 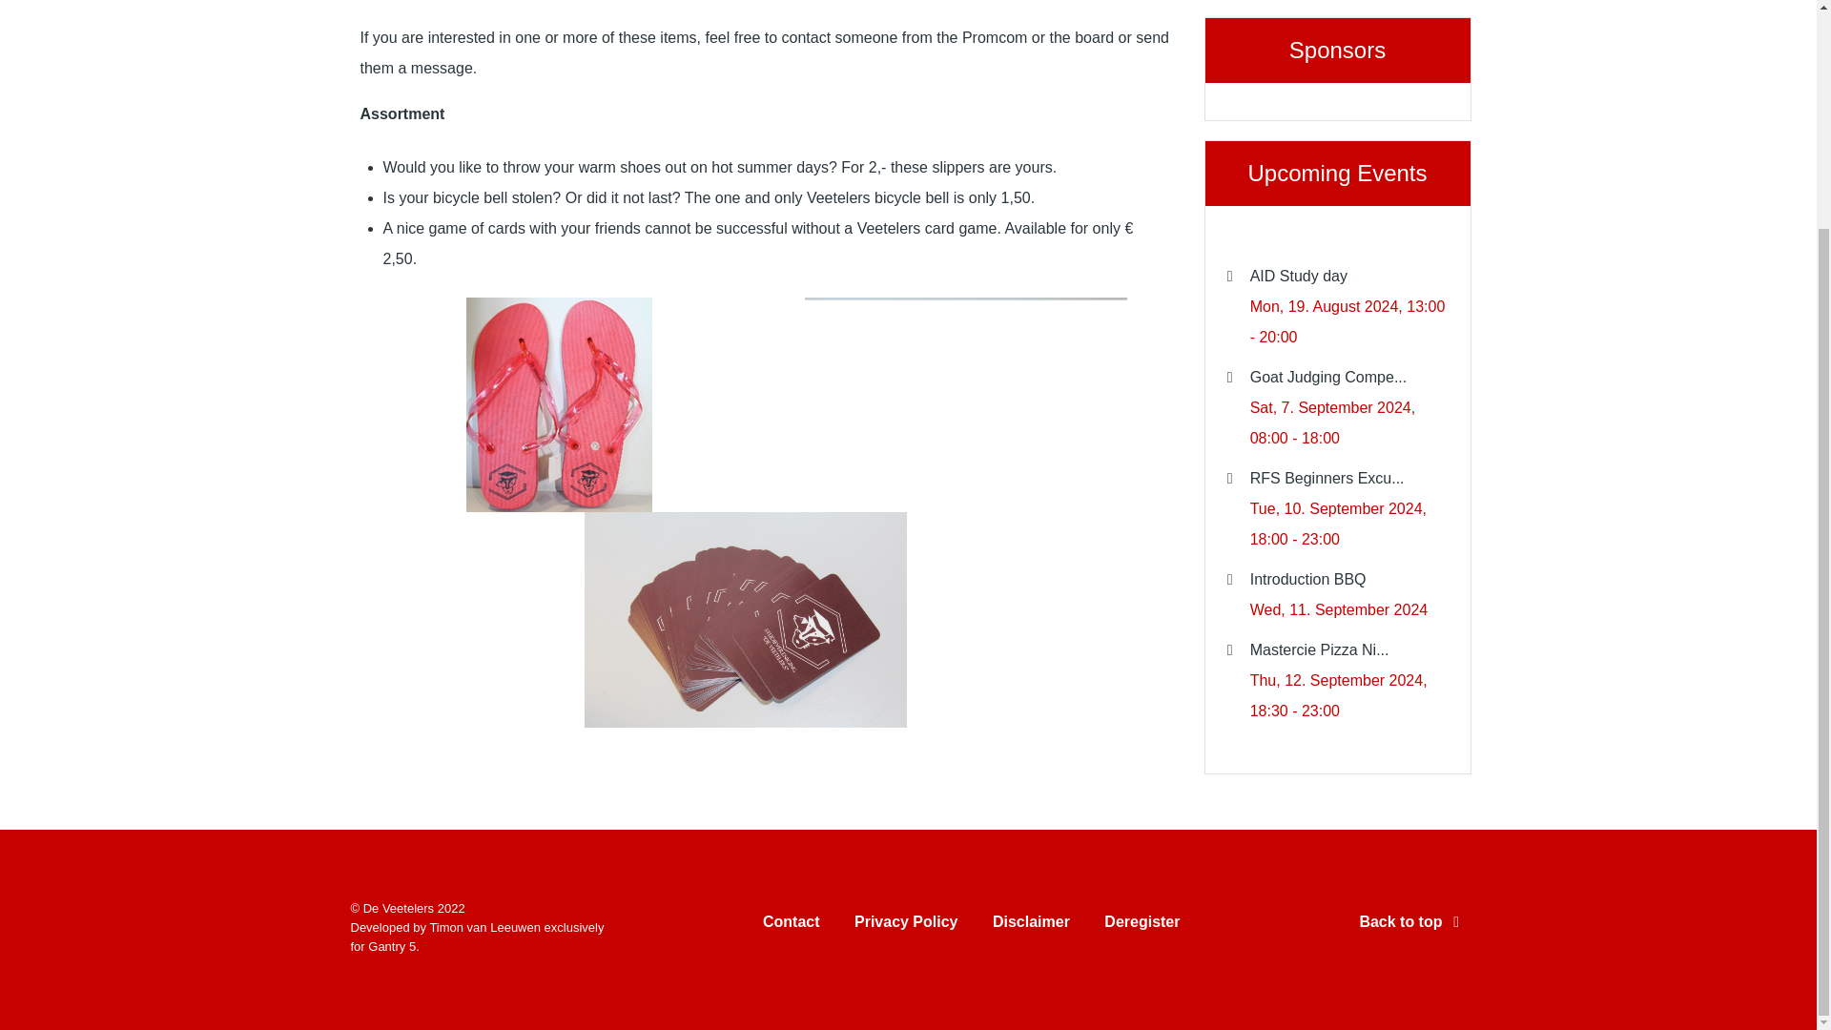 I want to click on Wed, 11. September 2024, so click(x=1339, y=609).